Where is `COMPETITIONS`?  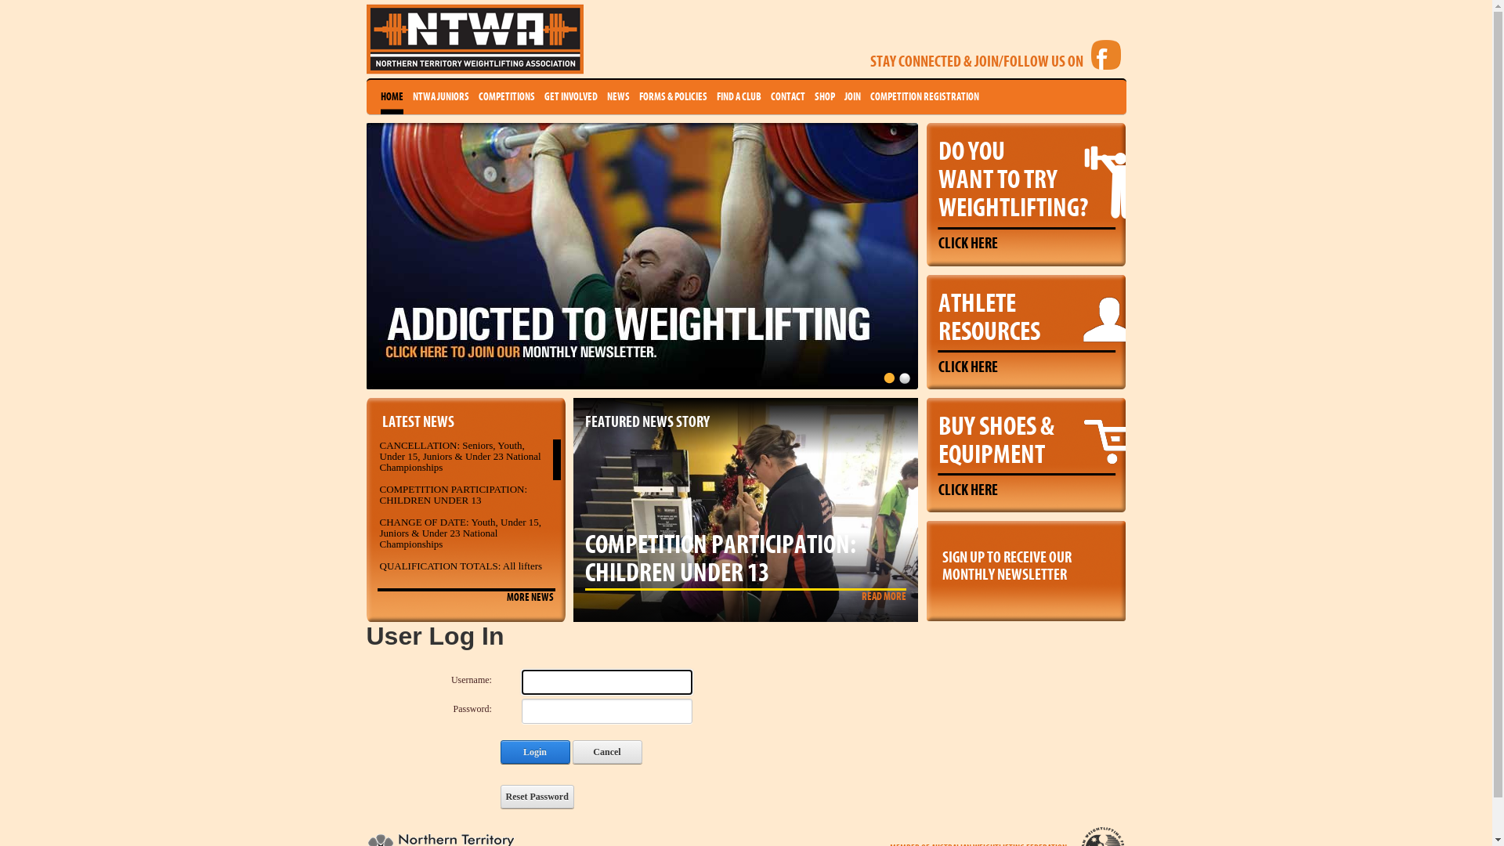 COMPETITIONS is located at coordinates (506, 97).